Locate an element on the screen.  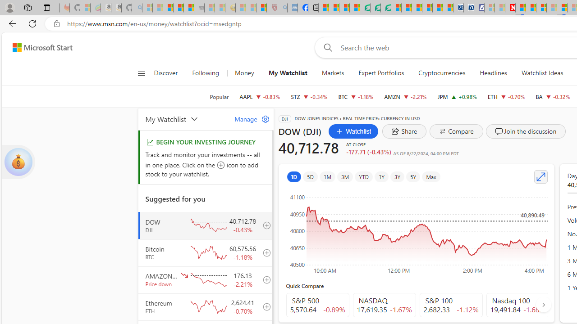
YTD is located at coordinates (363, 176).